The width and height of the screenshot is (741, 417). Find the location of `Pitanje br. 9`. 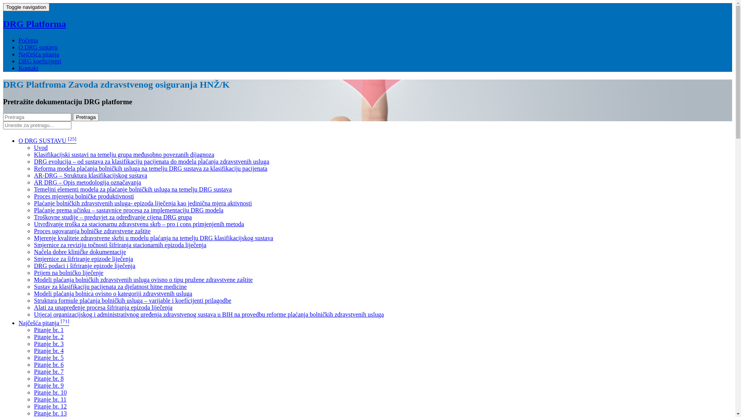

Pitanje br. 9 is located at coordinates (49, 385).